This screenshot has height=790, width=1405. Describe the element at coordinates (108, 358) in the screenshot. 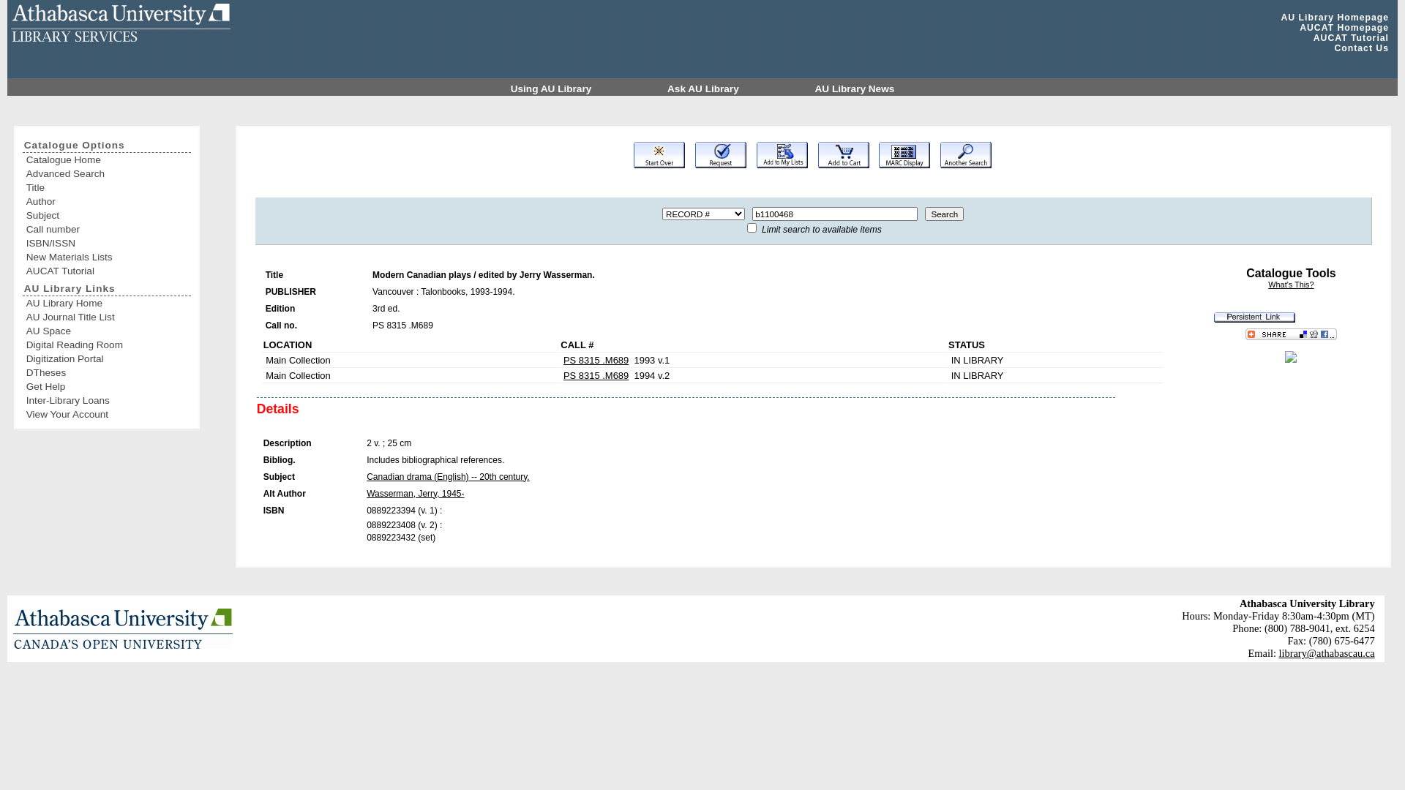

I see `Digitization Portal` at that location.